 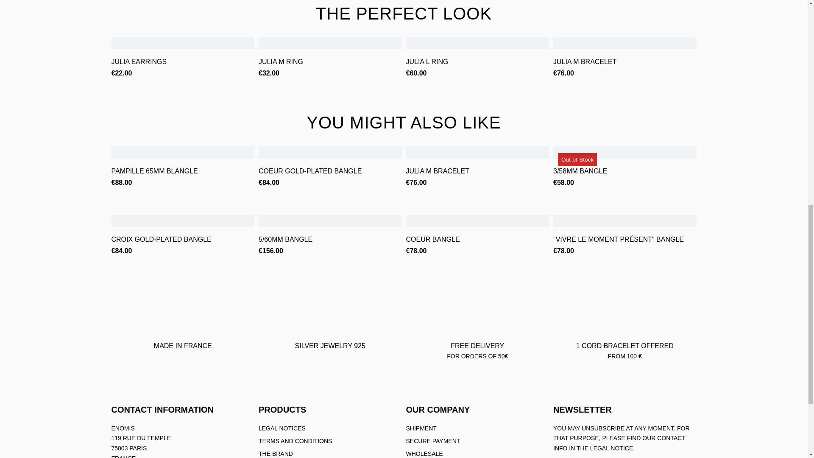 What do you see at coordinates (282, 428) in the screenshot?
I see `Legal Notices` at bounding box center [282, 428].